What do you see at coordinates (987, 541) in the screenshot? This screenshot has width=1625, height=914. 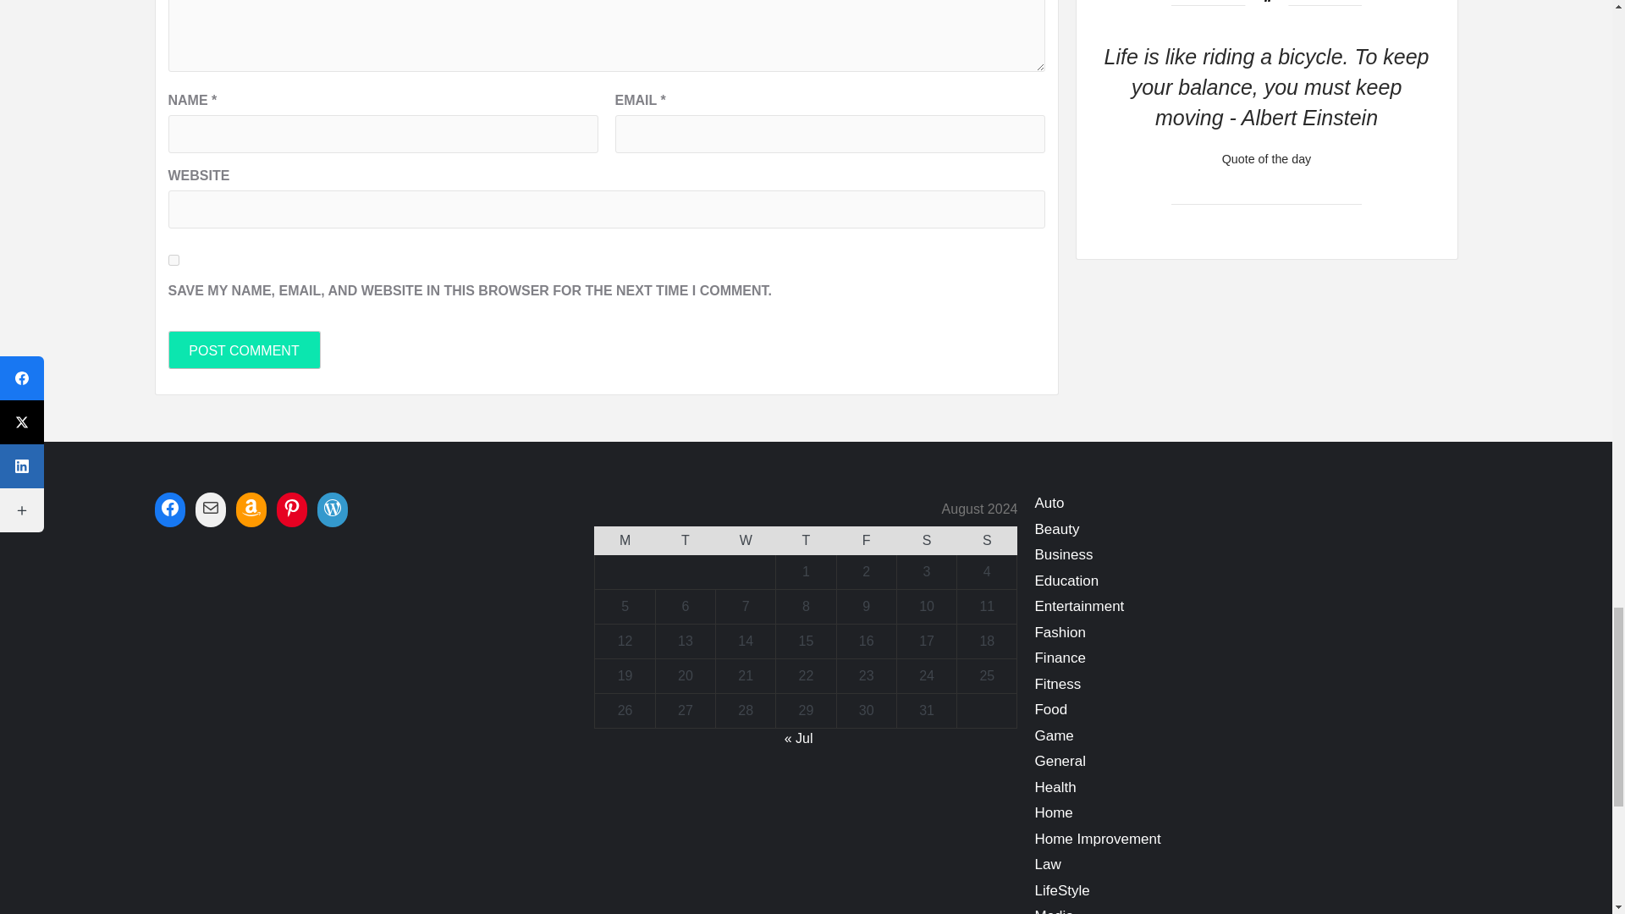 I see `Sunday` at bounding box center [987, 541].